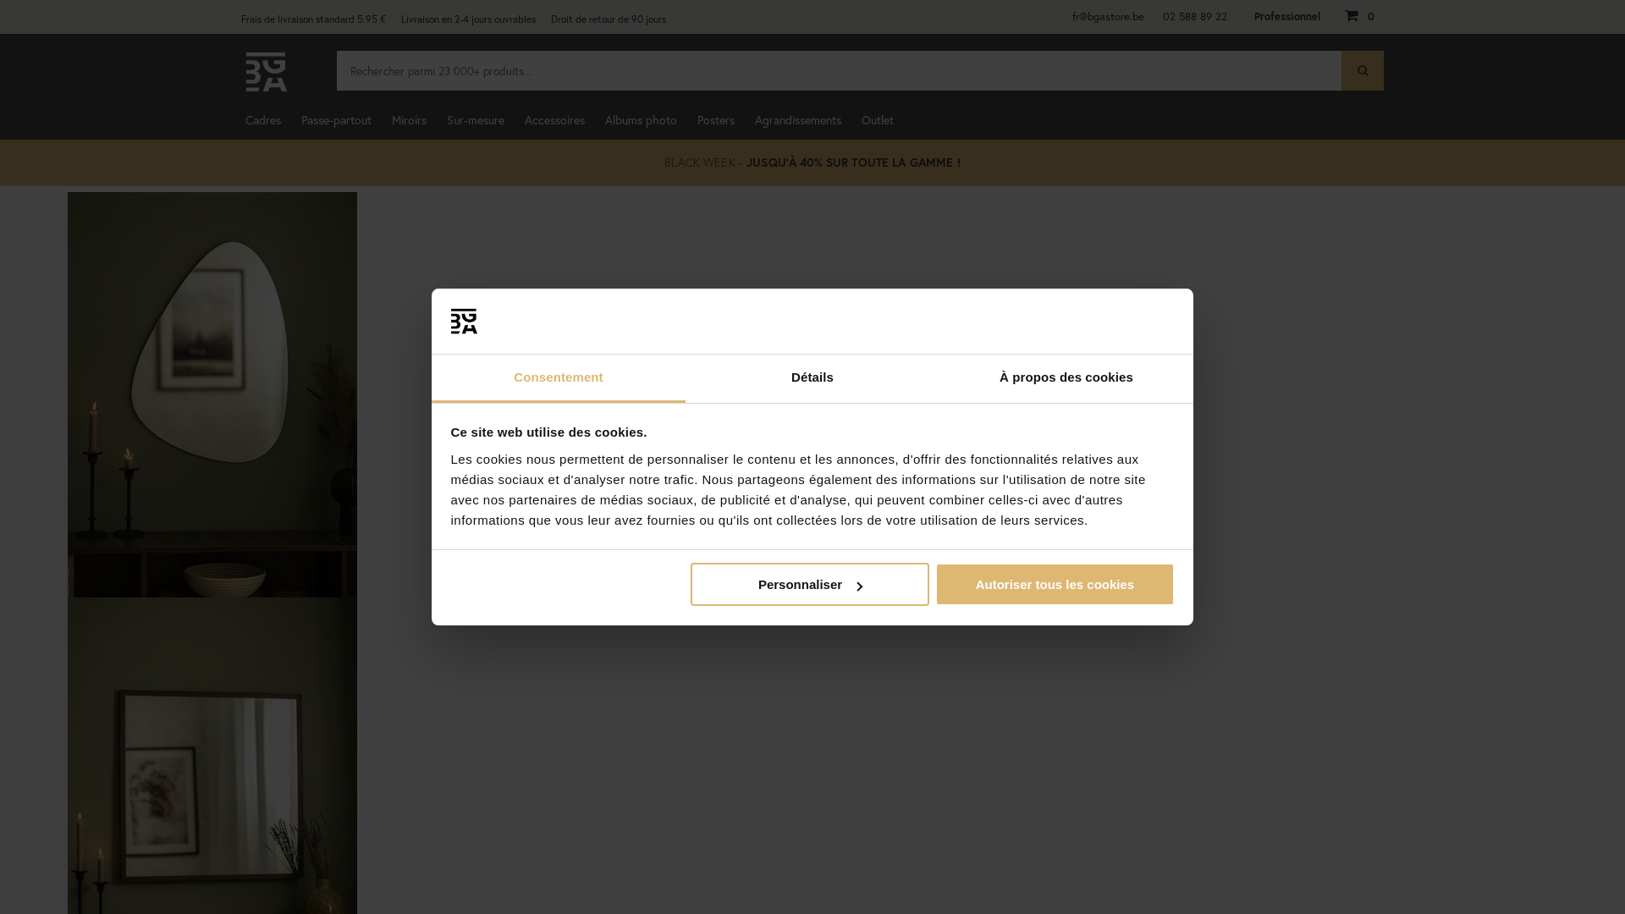 The image size is (1625, 914). I want to click on Albums photo, so click(642, 120).